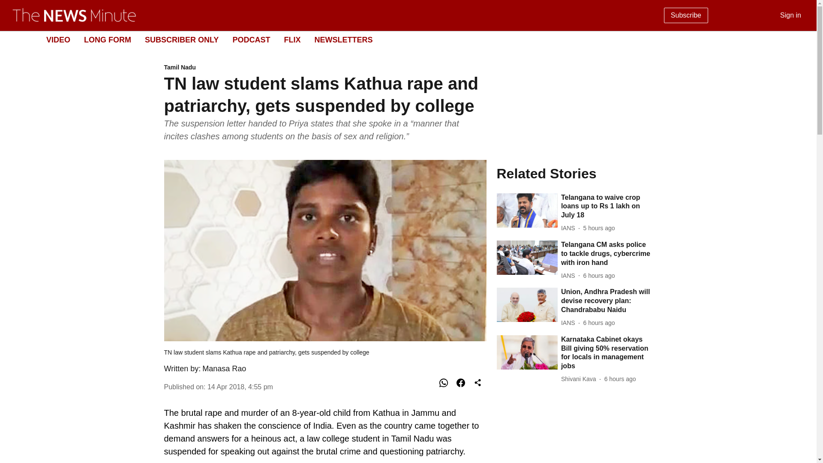  Describe the element at coordinates (292, 39) in the screenshot. I see `Related Stories` at that location.